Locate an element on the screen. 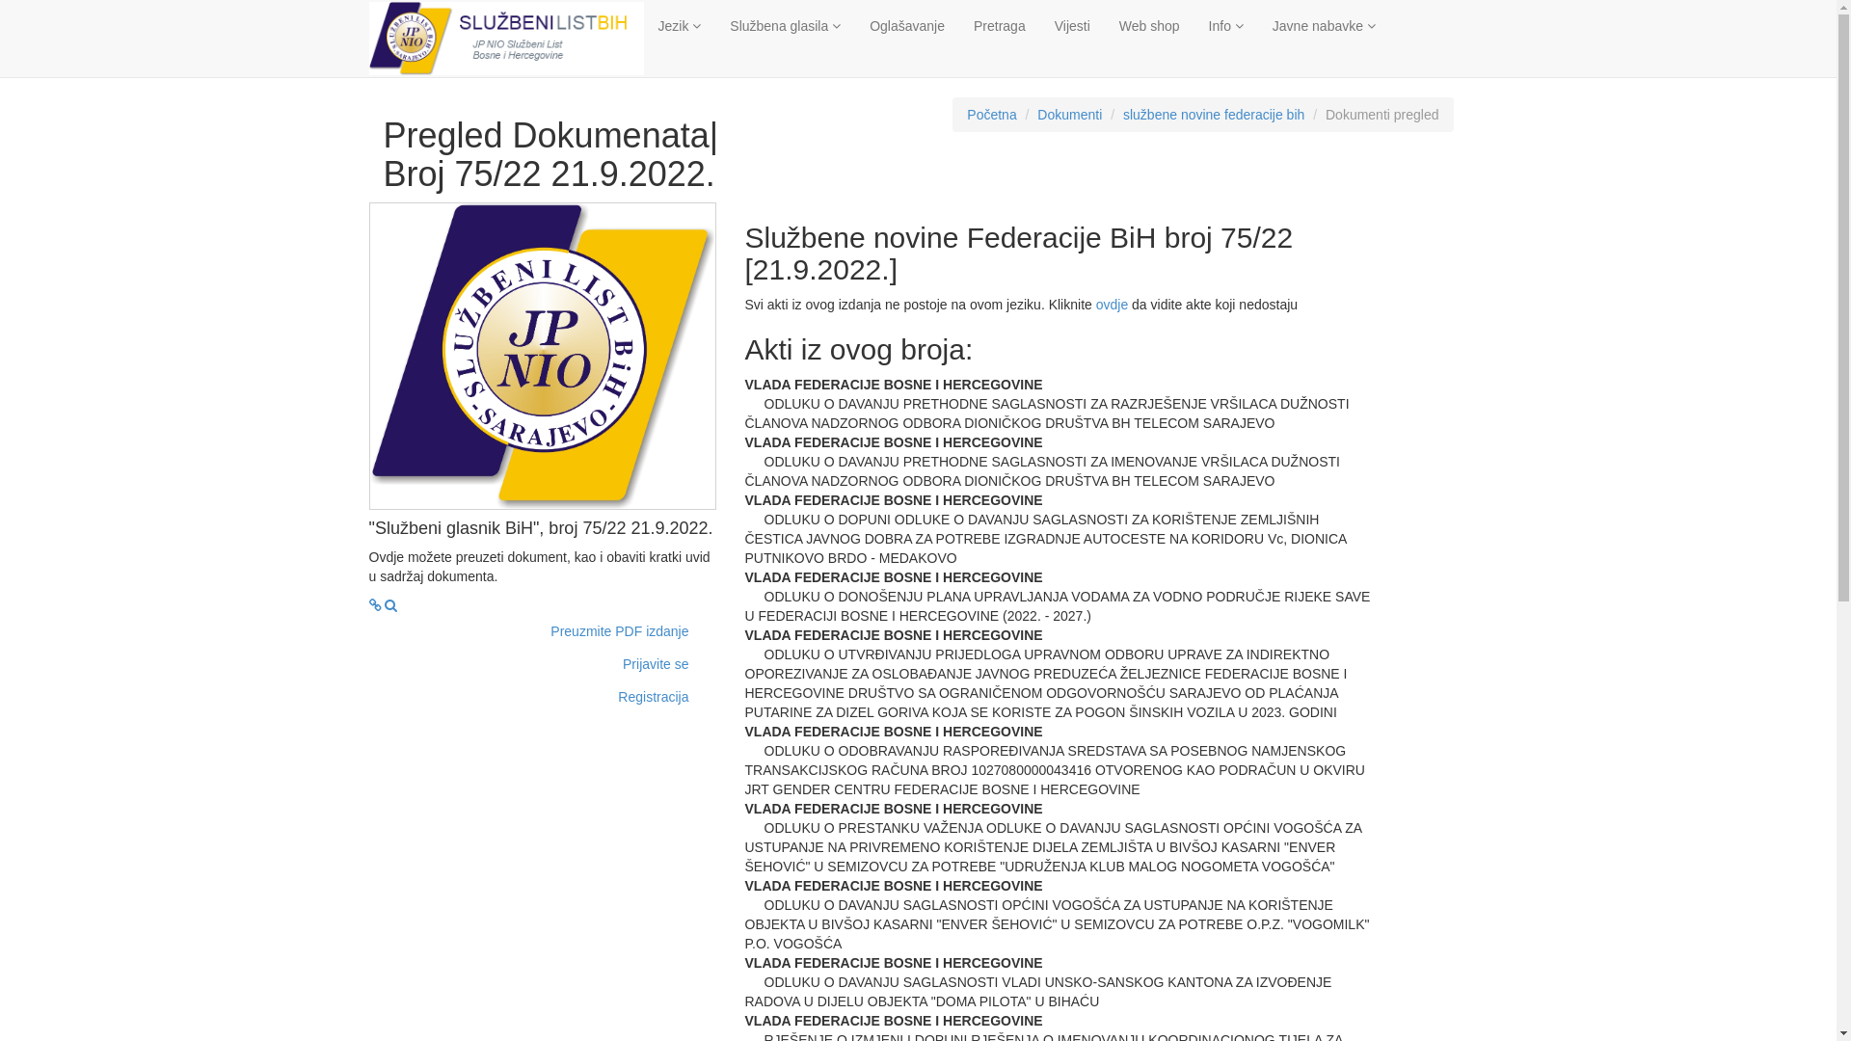  Dokumenti is located at coordinates (1070, 115).